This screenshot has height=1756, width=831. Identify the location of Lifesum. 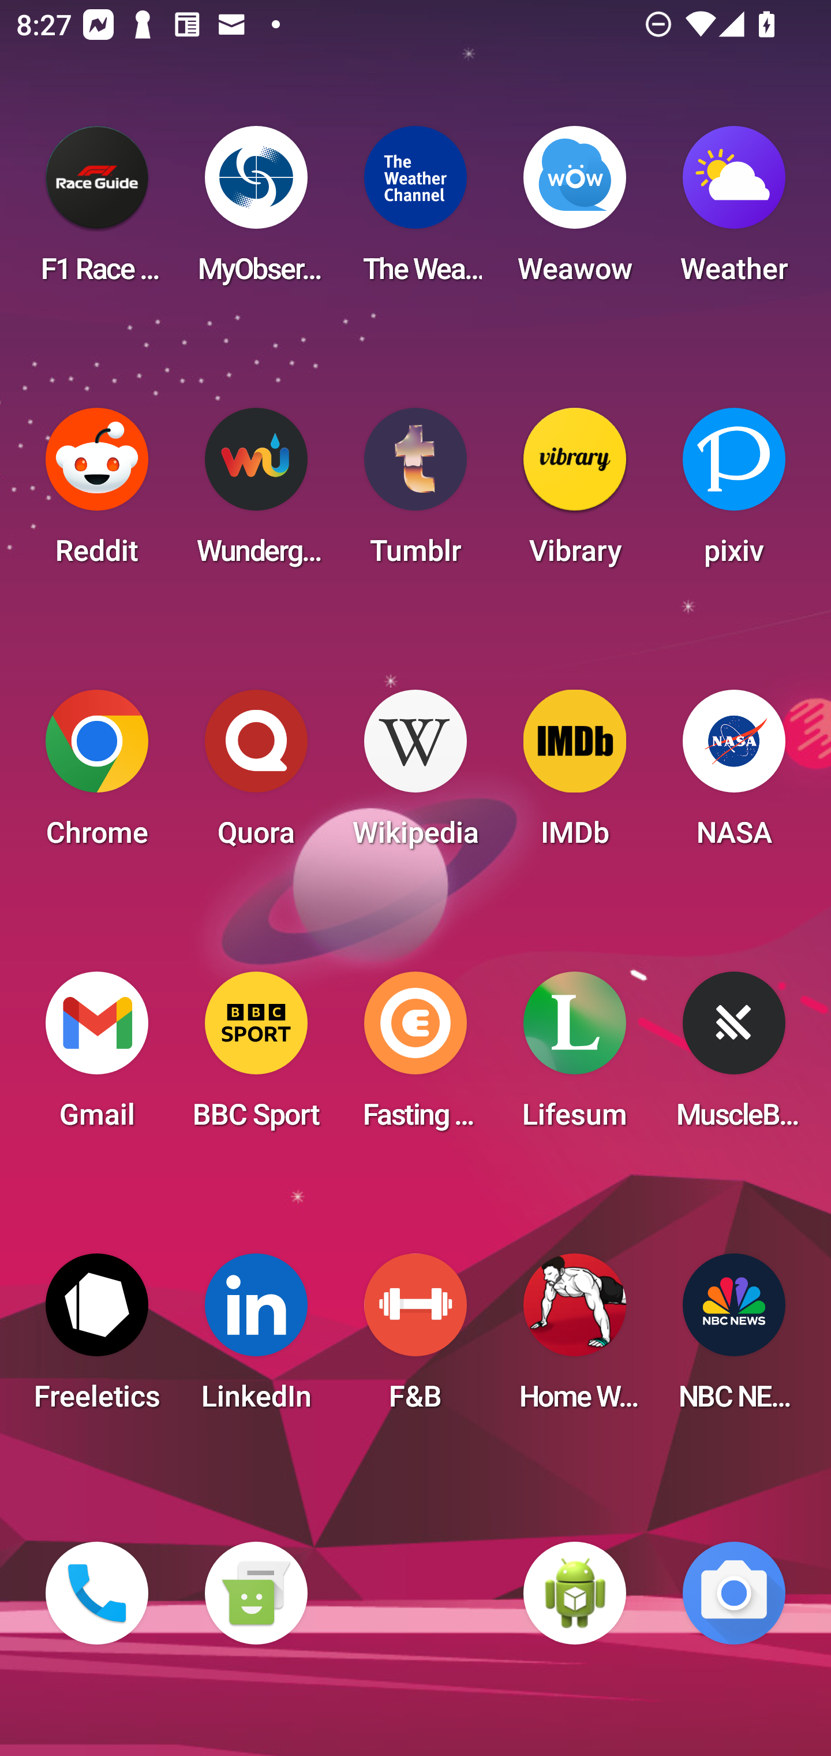
(575, 1057).